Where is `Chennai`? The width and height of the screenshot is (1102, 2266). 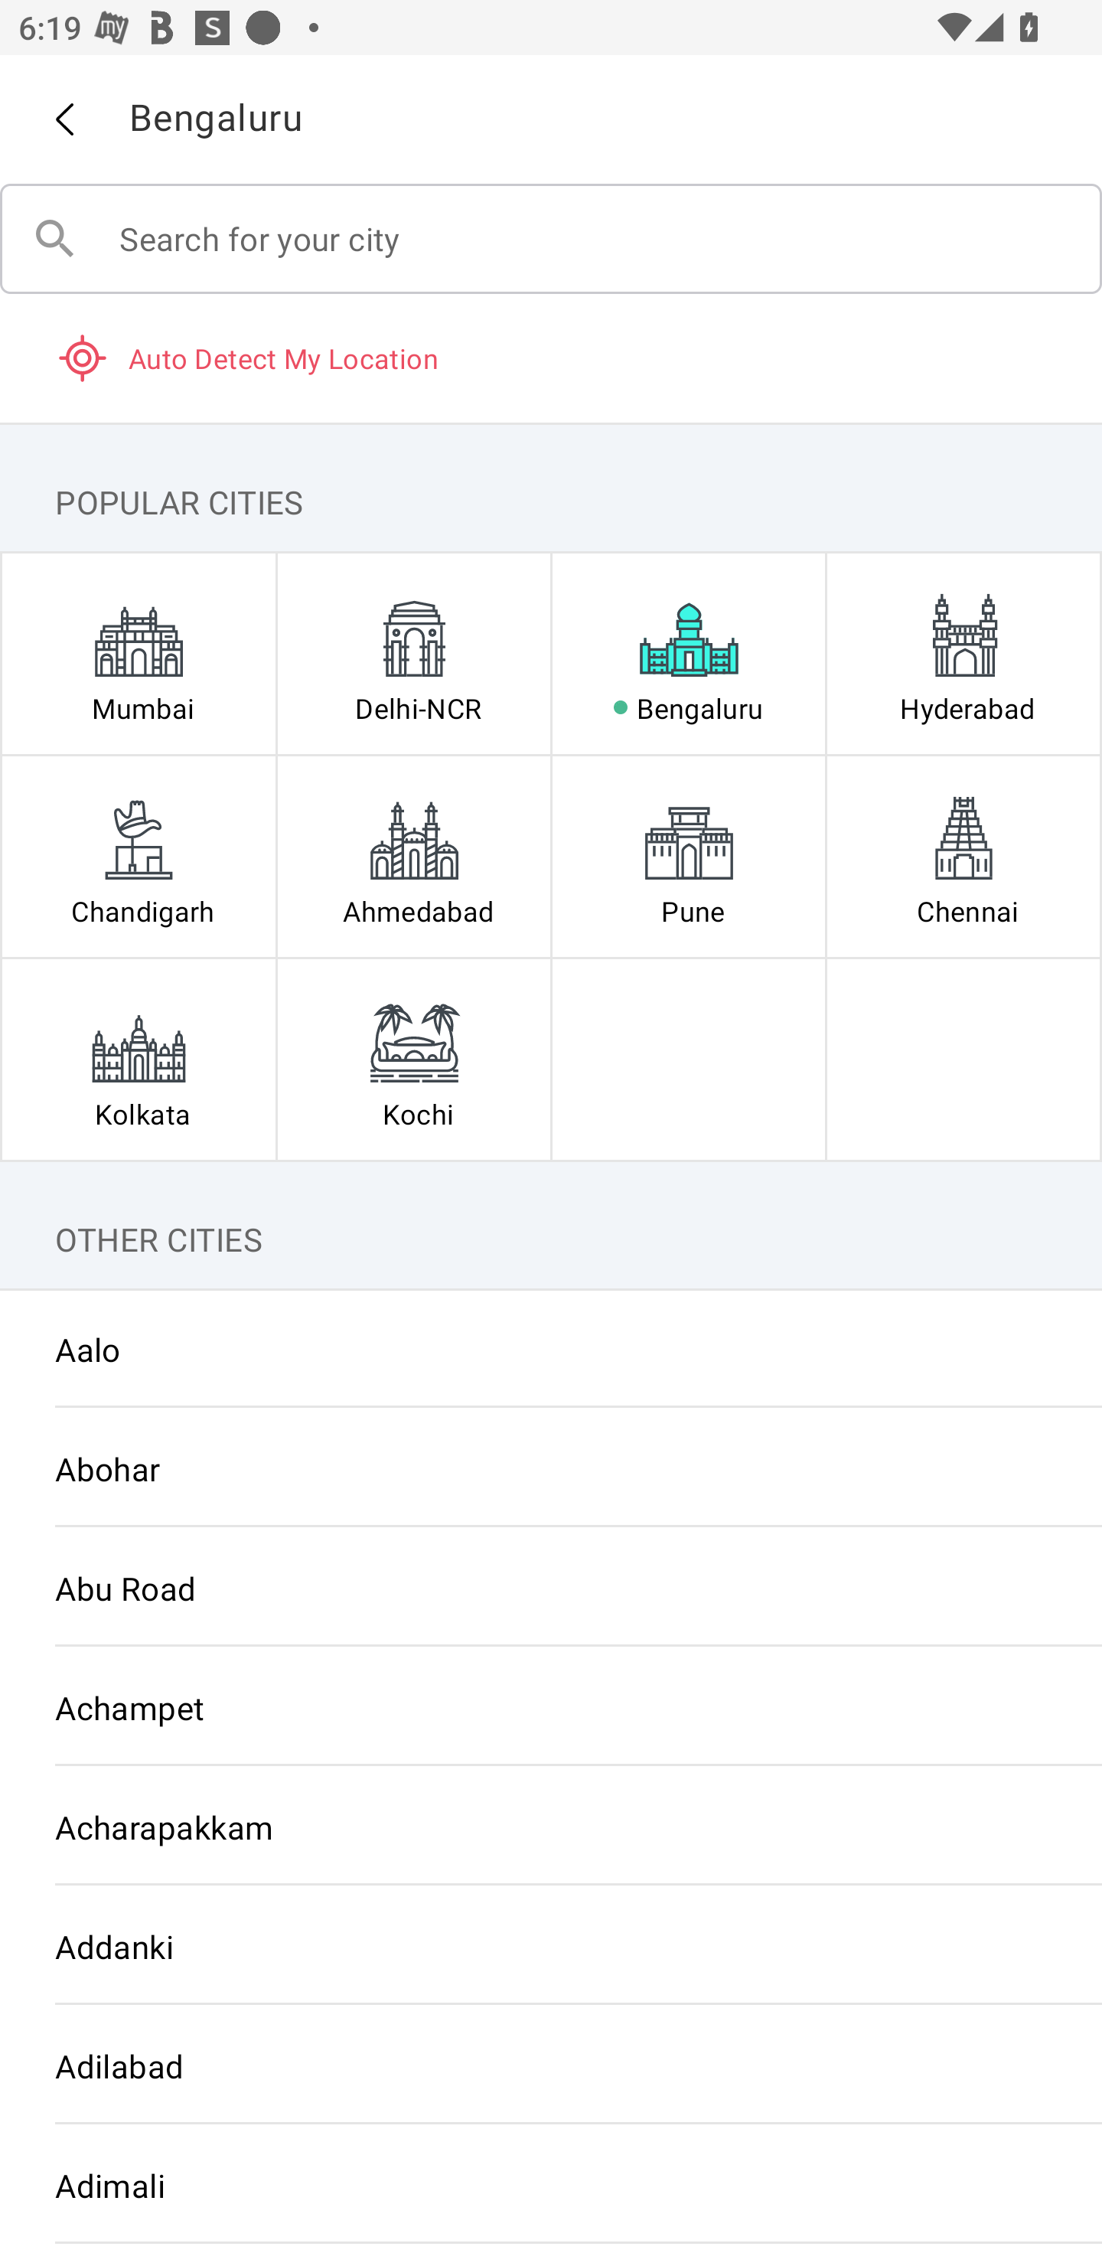
Chennai is located at coordinates (963, 856).